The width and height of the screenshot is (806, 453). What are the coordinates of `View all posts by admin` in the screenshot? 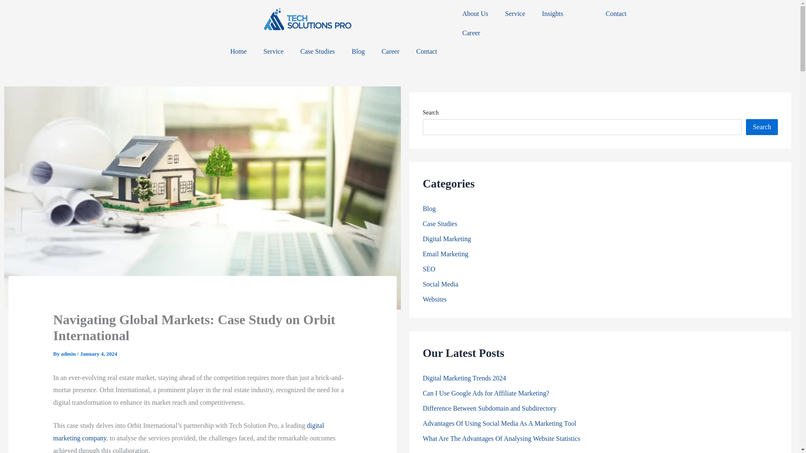 It's located at (69, 354).